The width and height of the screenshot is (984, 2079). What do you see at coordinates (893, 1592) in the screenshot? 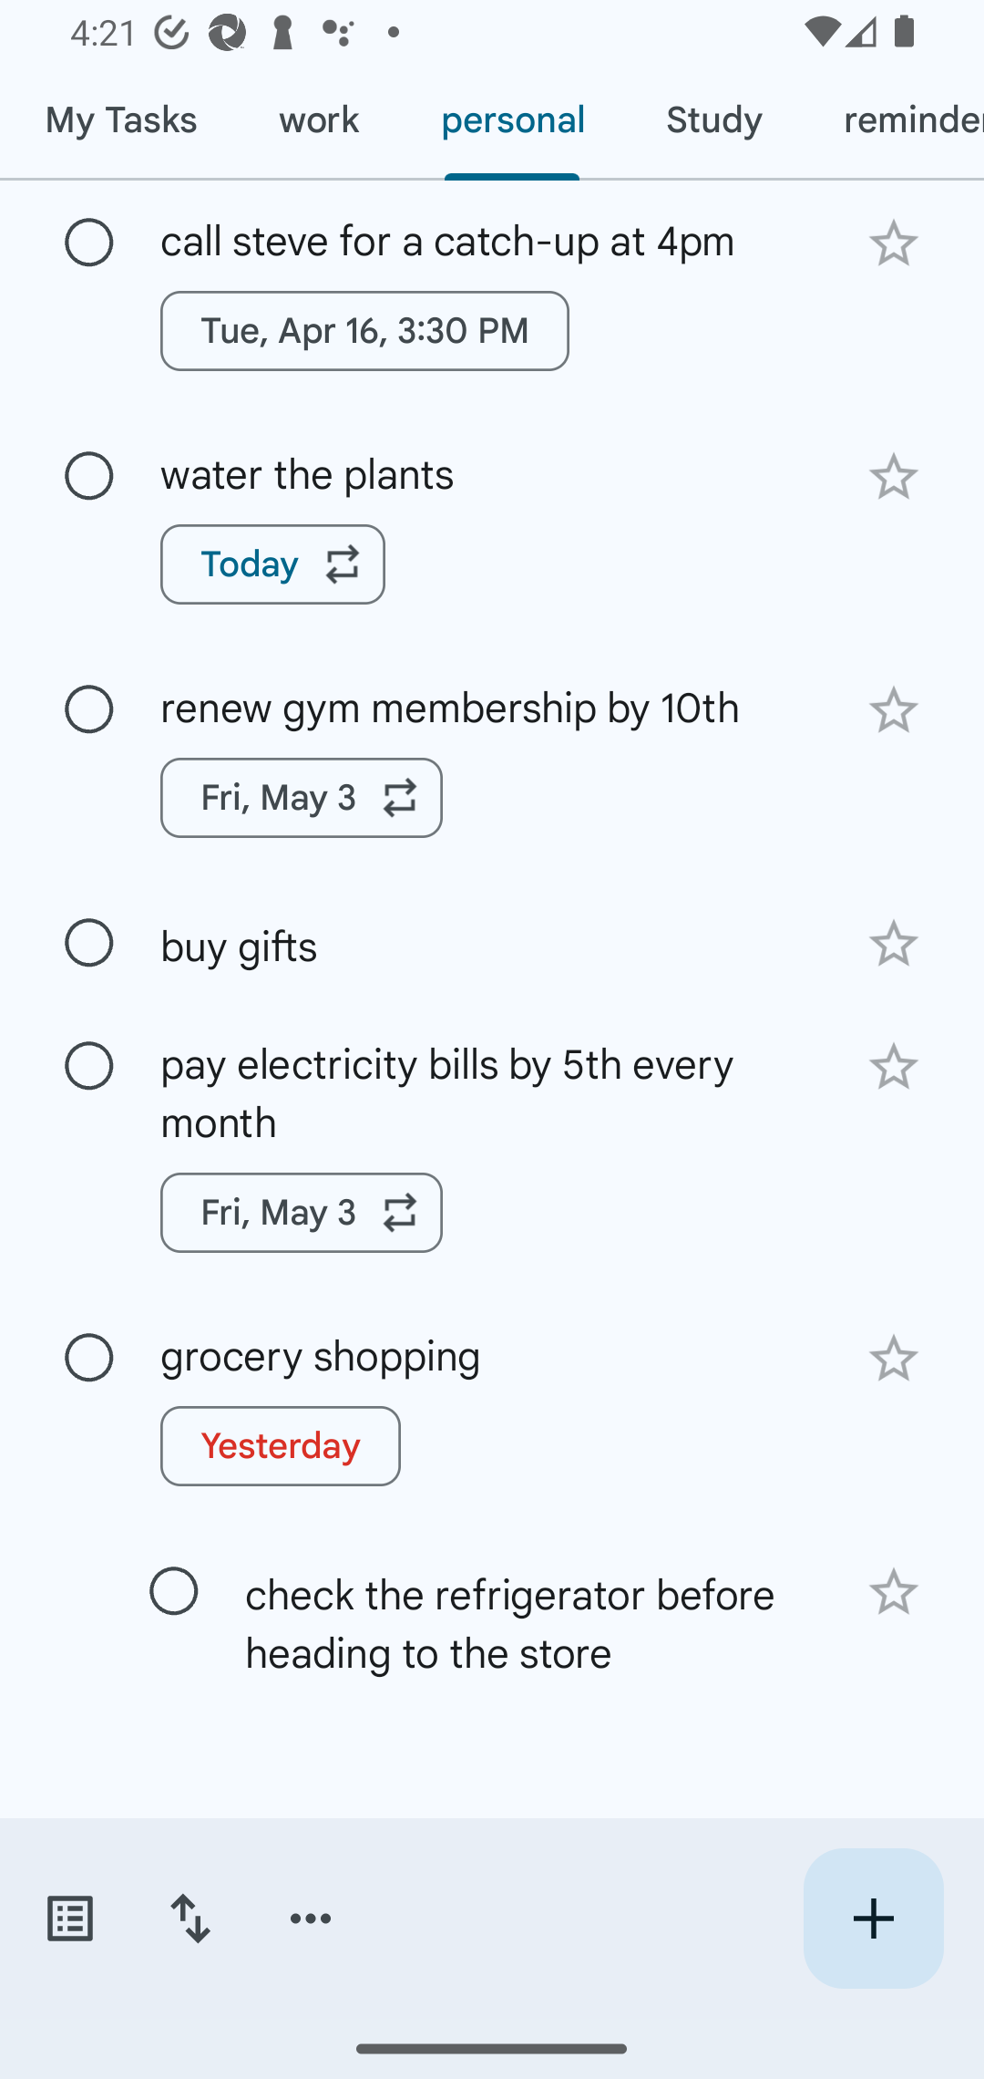
I see `Add star` at bounding box center [893, 1592].